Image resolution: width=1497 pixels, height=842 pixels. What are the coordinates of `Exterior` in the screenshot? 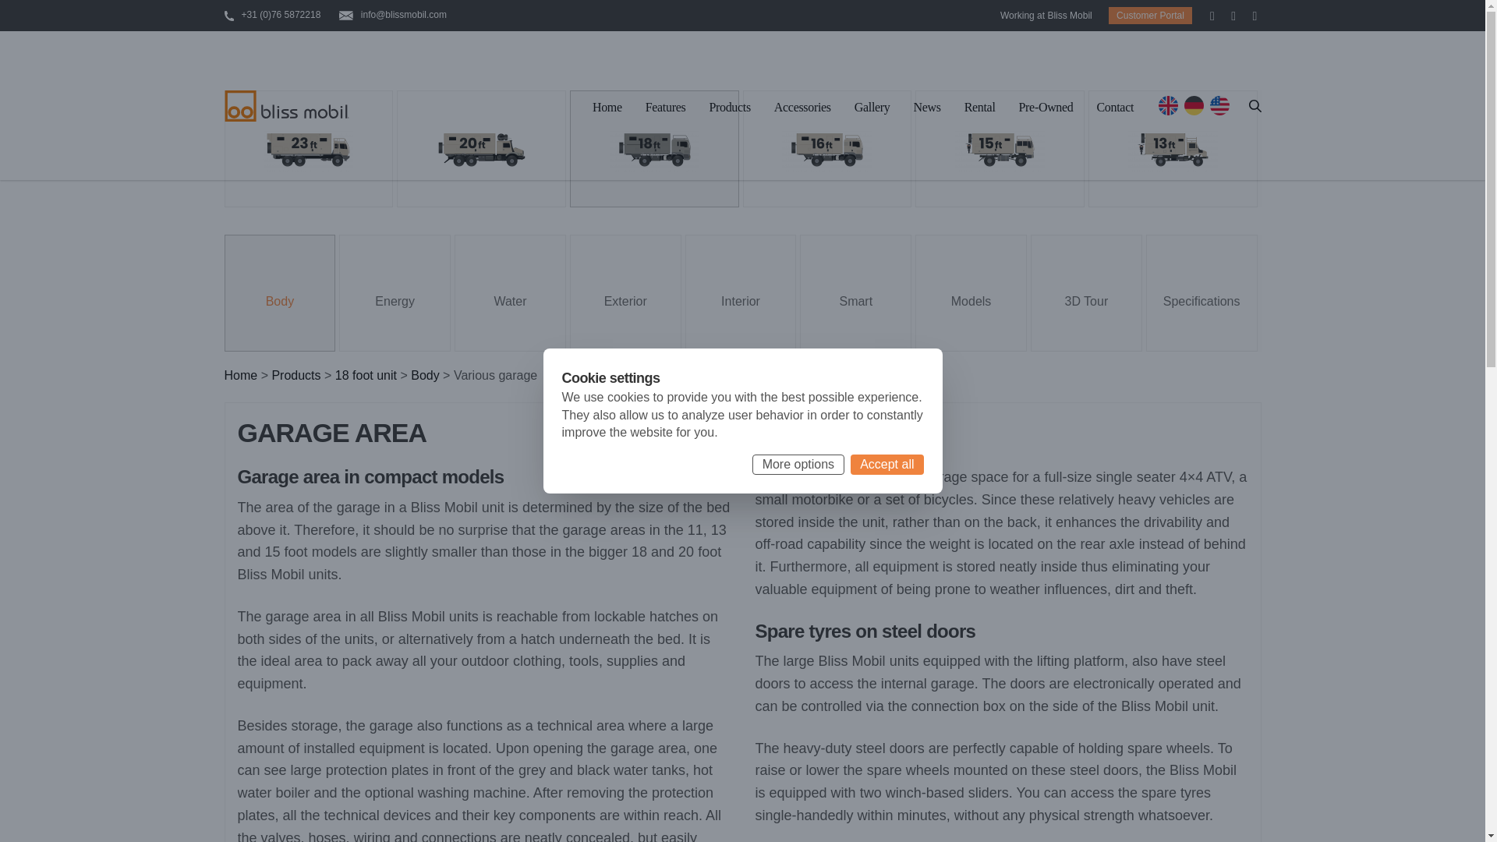 It's located at (625, 293).